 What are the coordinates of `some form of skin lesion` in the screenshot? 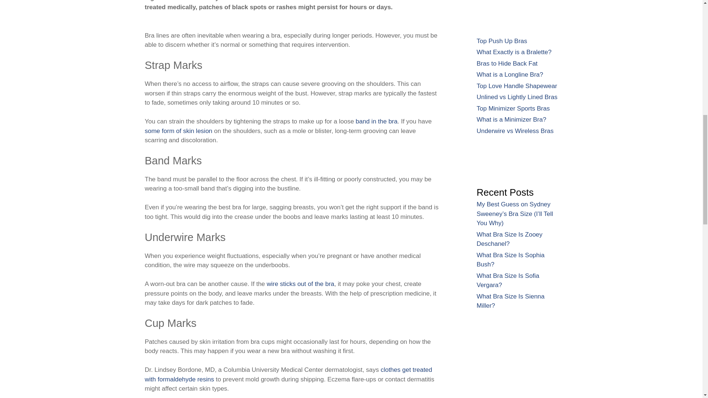 It's located at (178, 131).